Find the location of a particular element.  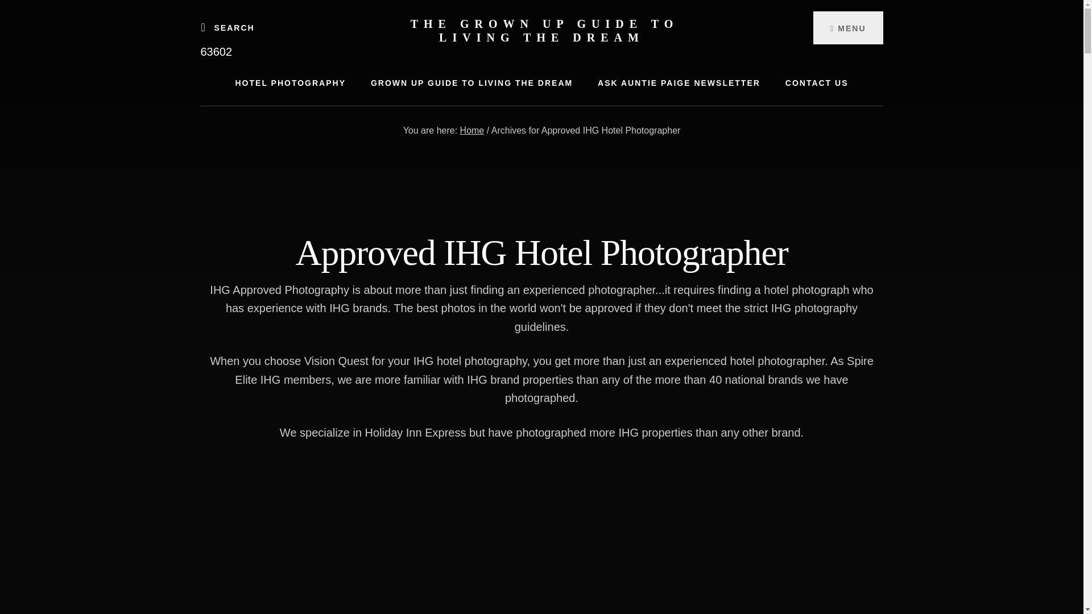

ASK AUNTIE PAIGE NEWSLETTER is located at coordinates (679, 83).